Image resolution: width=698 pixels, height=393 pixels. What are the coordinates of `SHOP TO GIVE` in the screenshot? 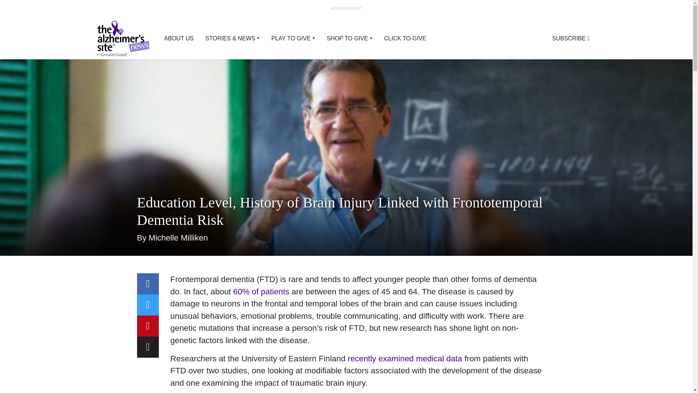 It's located at (350, 39).